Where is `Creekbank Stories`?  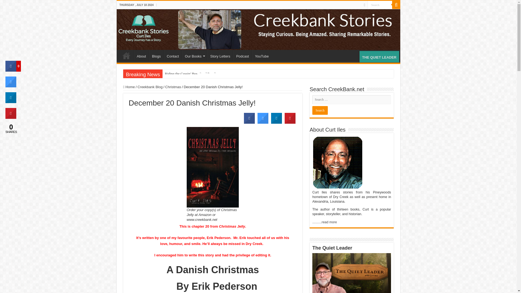
Creekbank Stories is located at coordinates (258, 29).